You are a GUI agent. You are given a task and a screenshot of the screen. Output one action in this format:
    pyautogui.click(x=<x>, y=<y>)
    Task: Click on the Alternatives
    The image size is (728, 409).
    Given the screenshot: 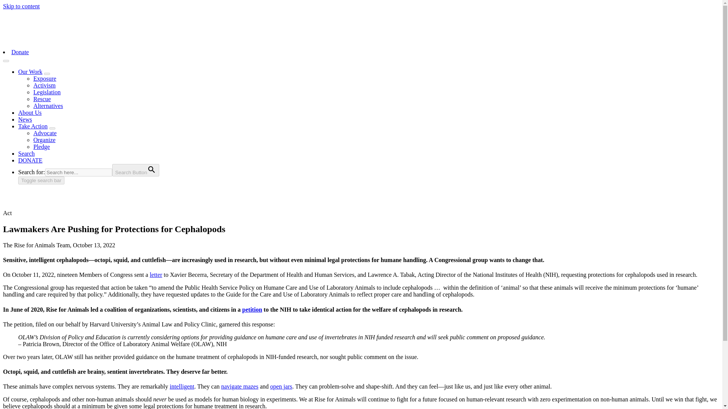 What is the action you would take?
    pyautogui.click(x=48, y=106)
    